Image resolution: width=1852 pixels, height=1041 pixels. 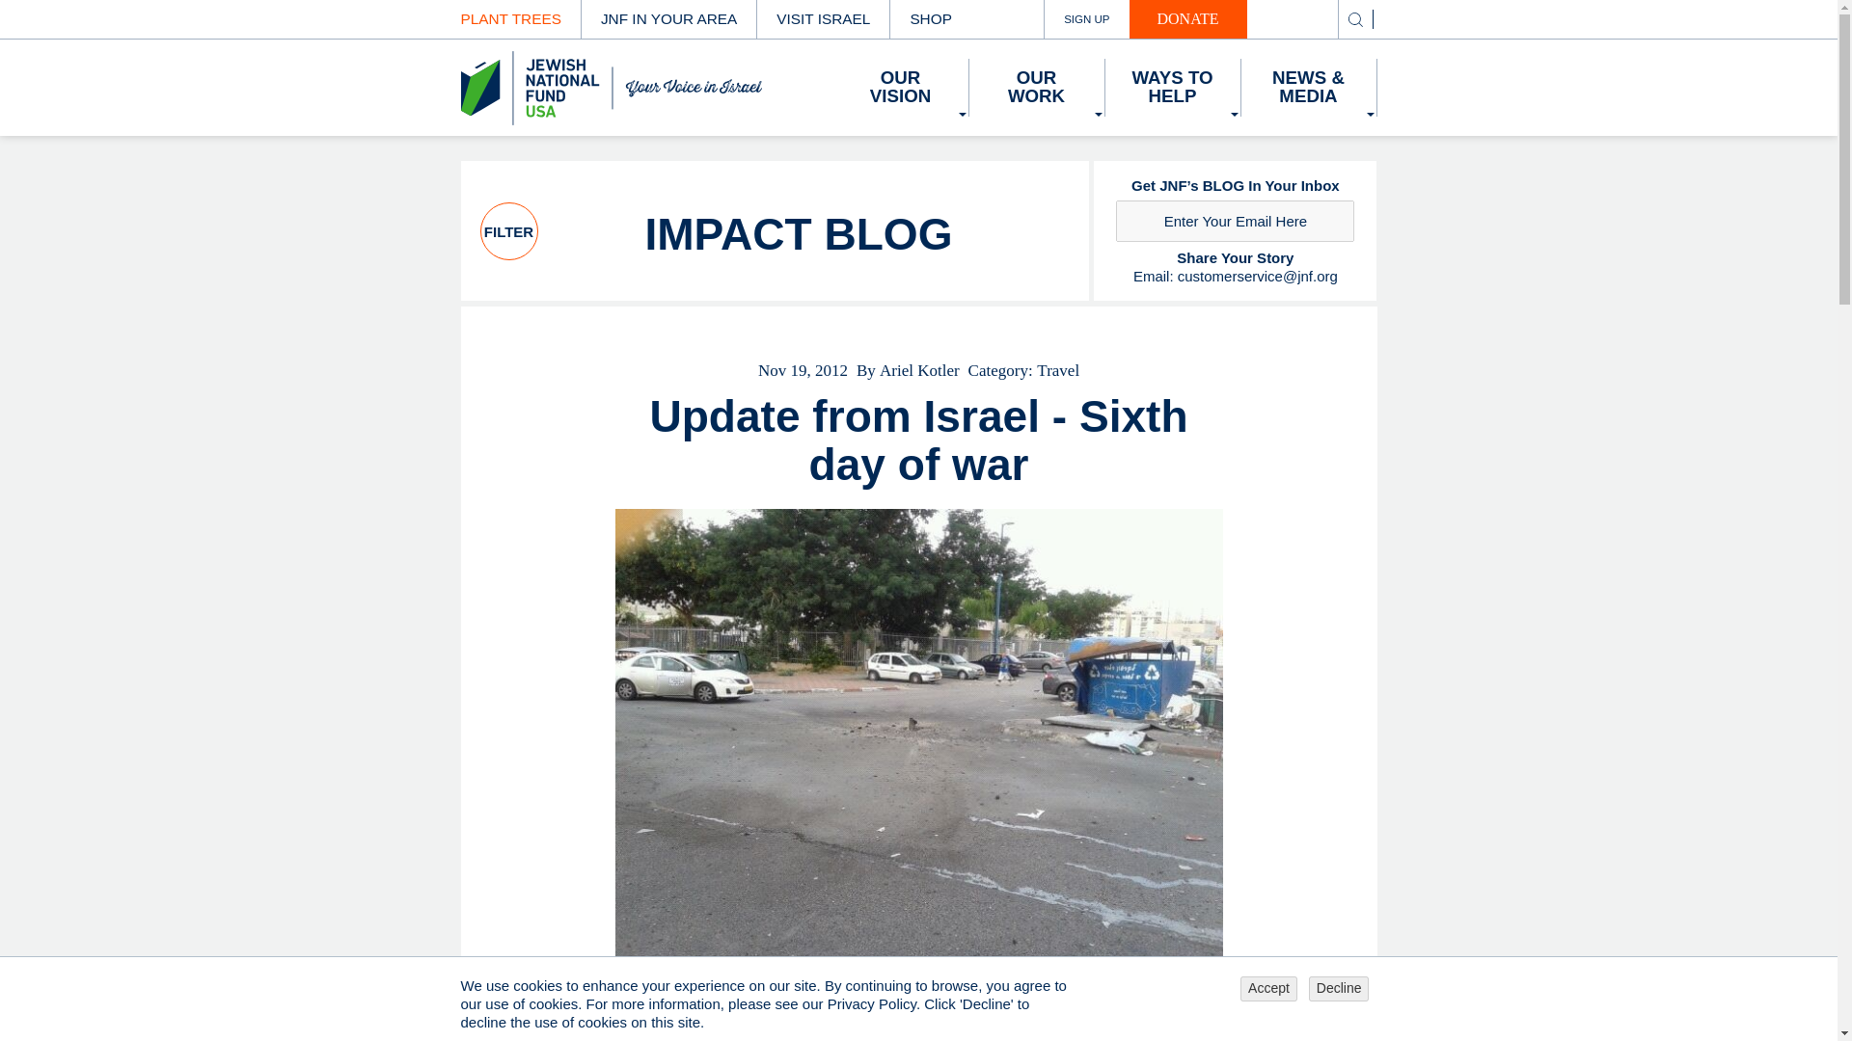 What do you see at coordinates (1036, 87) in the screenshot?
I see `OUR WORK` at bounding box center [1036, 87].